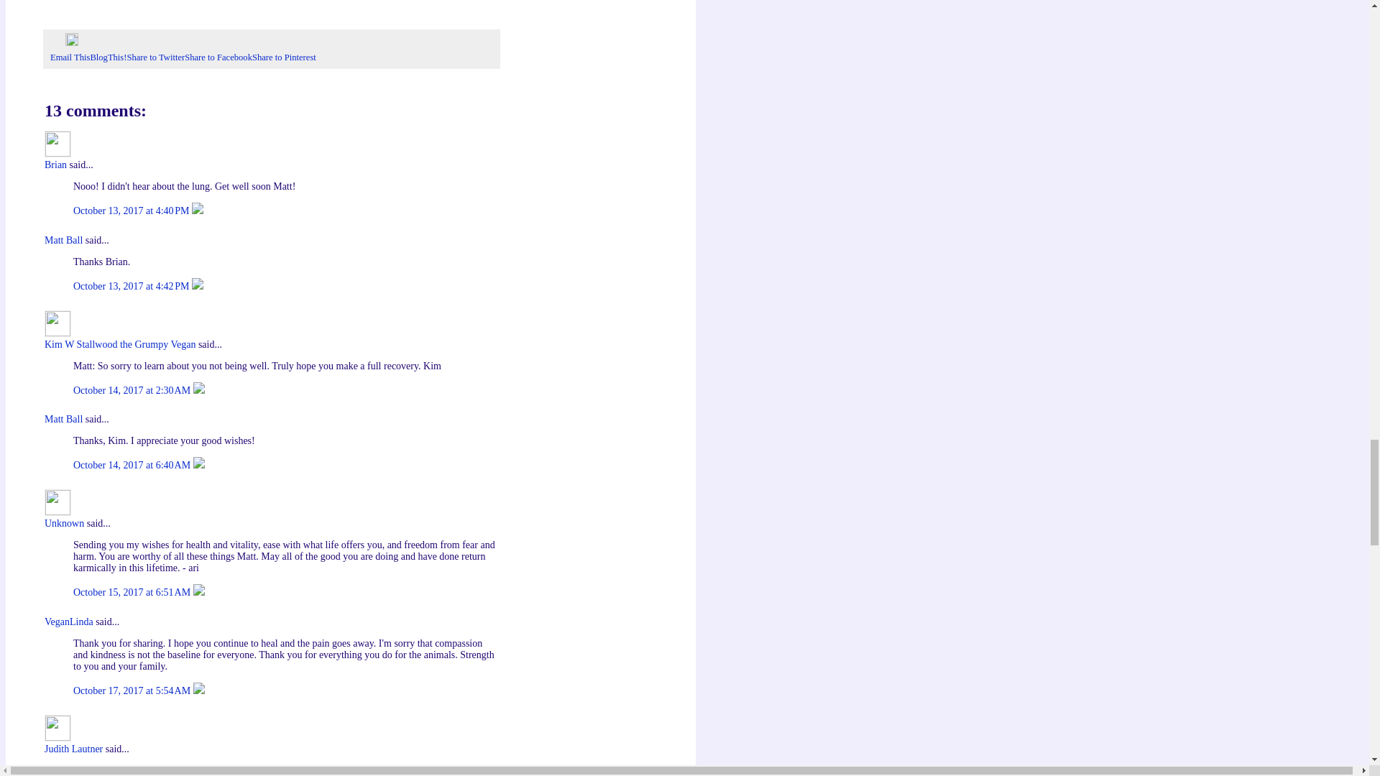 This screenshot has height=776, width=1380. I want to click on Brian, so click(57, 144).